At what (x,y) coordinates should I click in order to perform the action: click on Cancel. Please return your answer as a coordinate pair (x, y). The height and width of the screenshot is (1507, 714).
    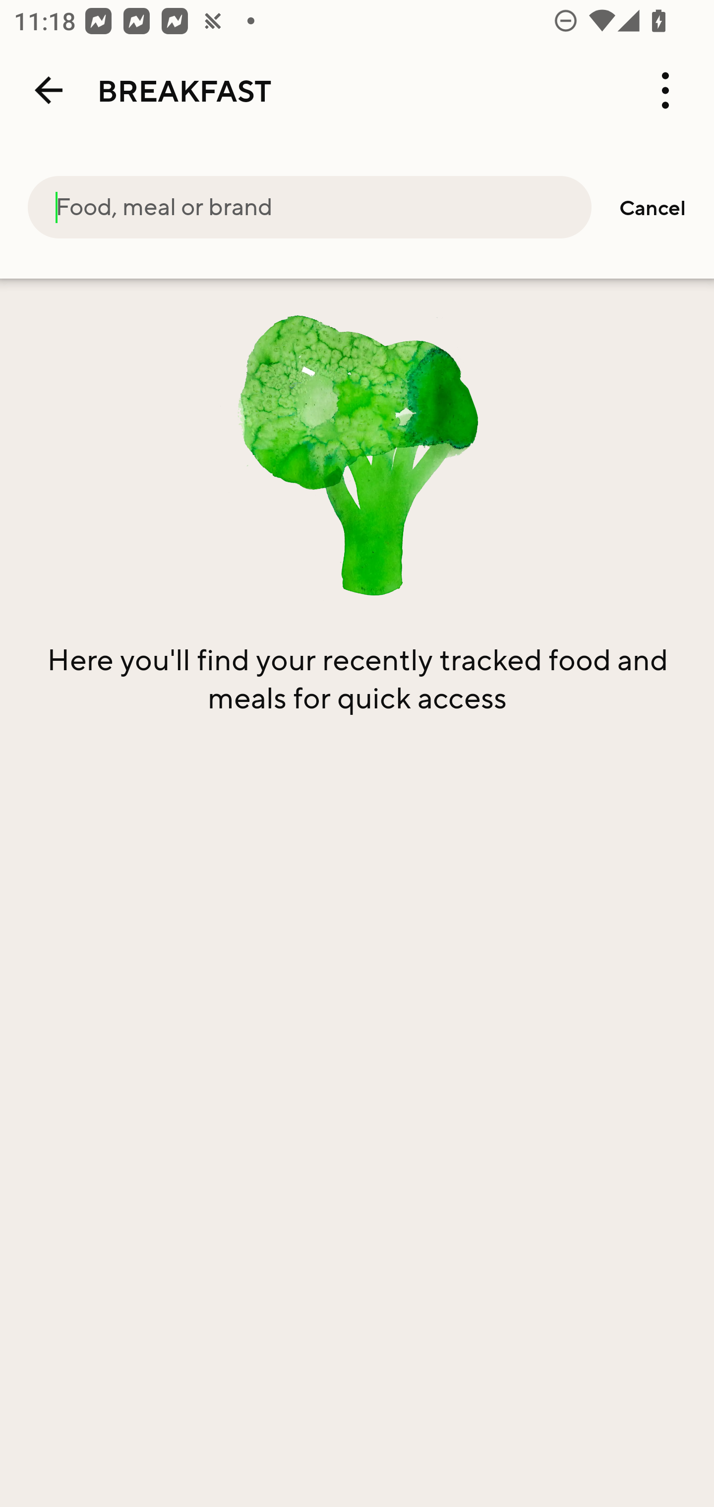
    Looking at the image, I should click on (653, 207).